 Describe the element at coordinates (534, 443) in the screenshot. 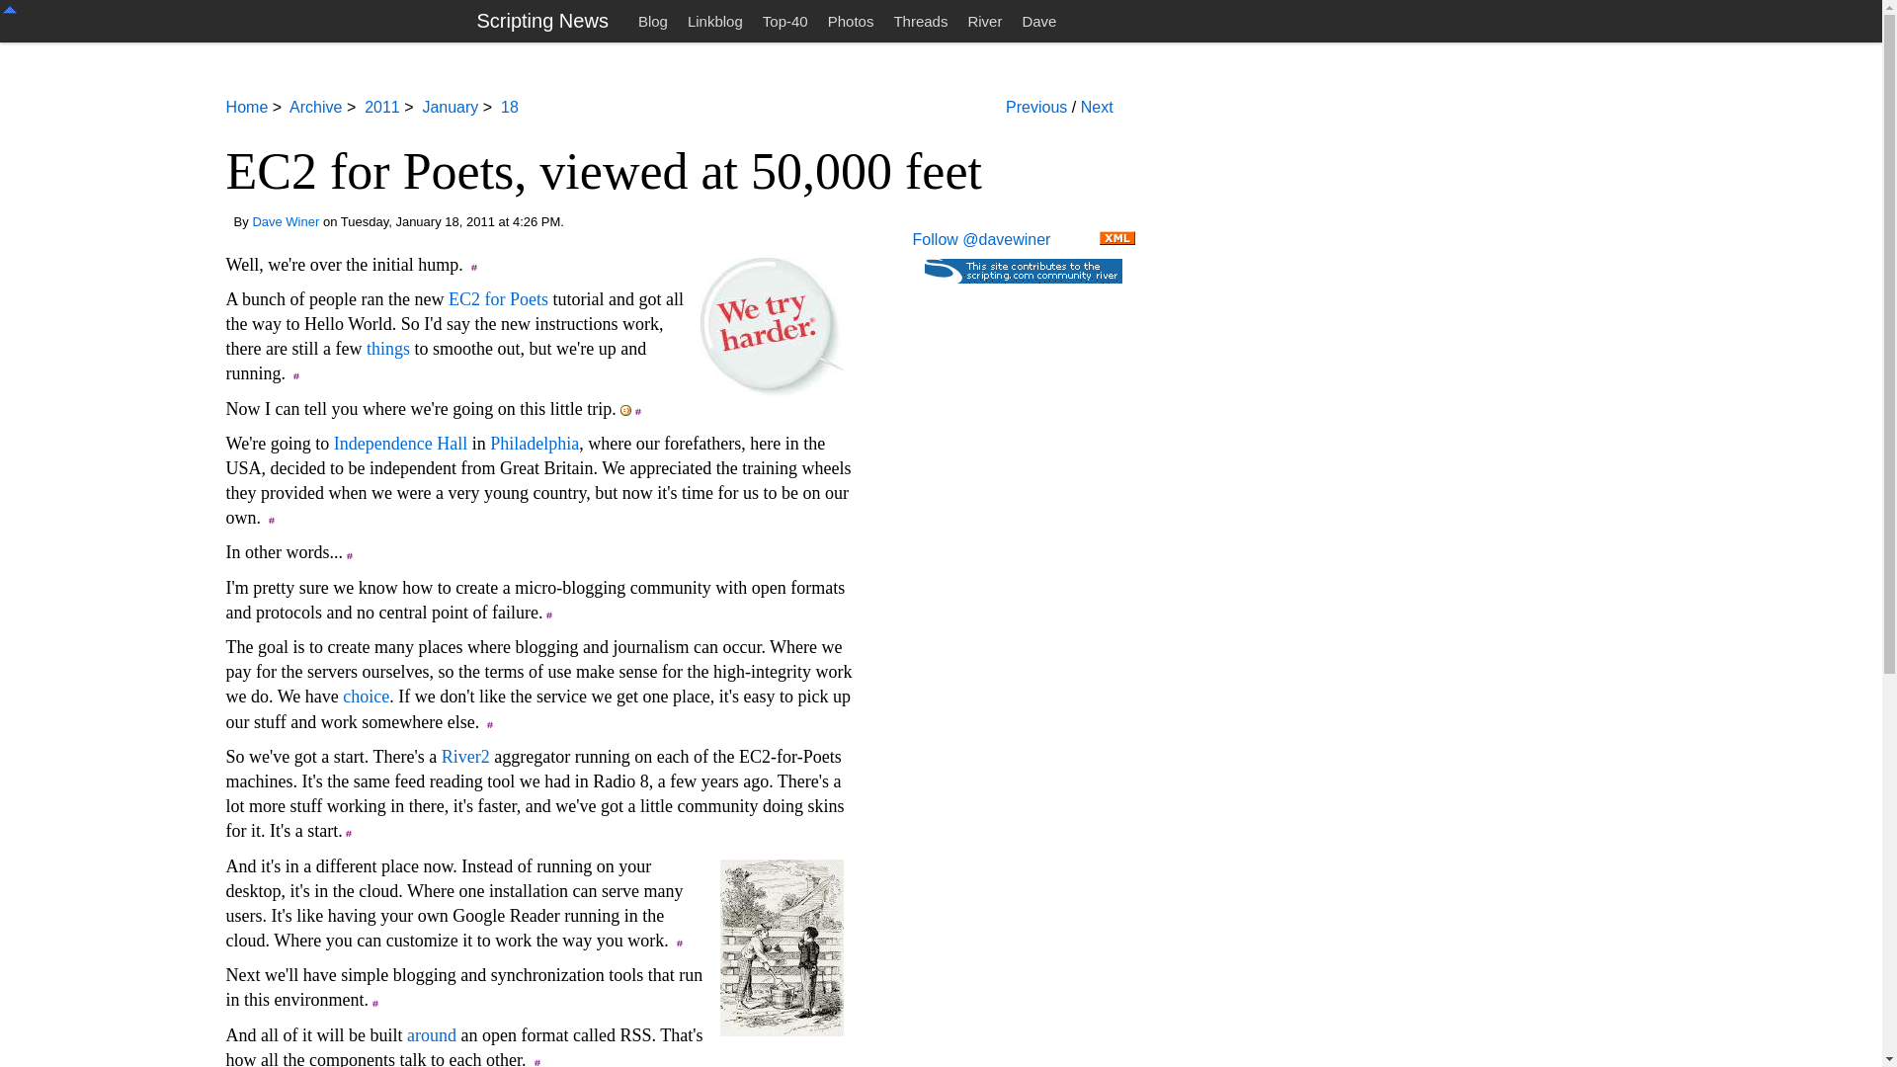

I see `Philadelphia` at that location.